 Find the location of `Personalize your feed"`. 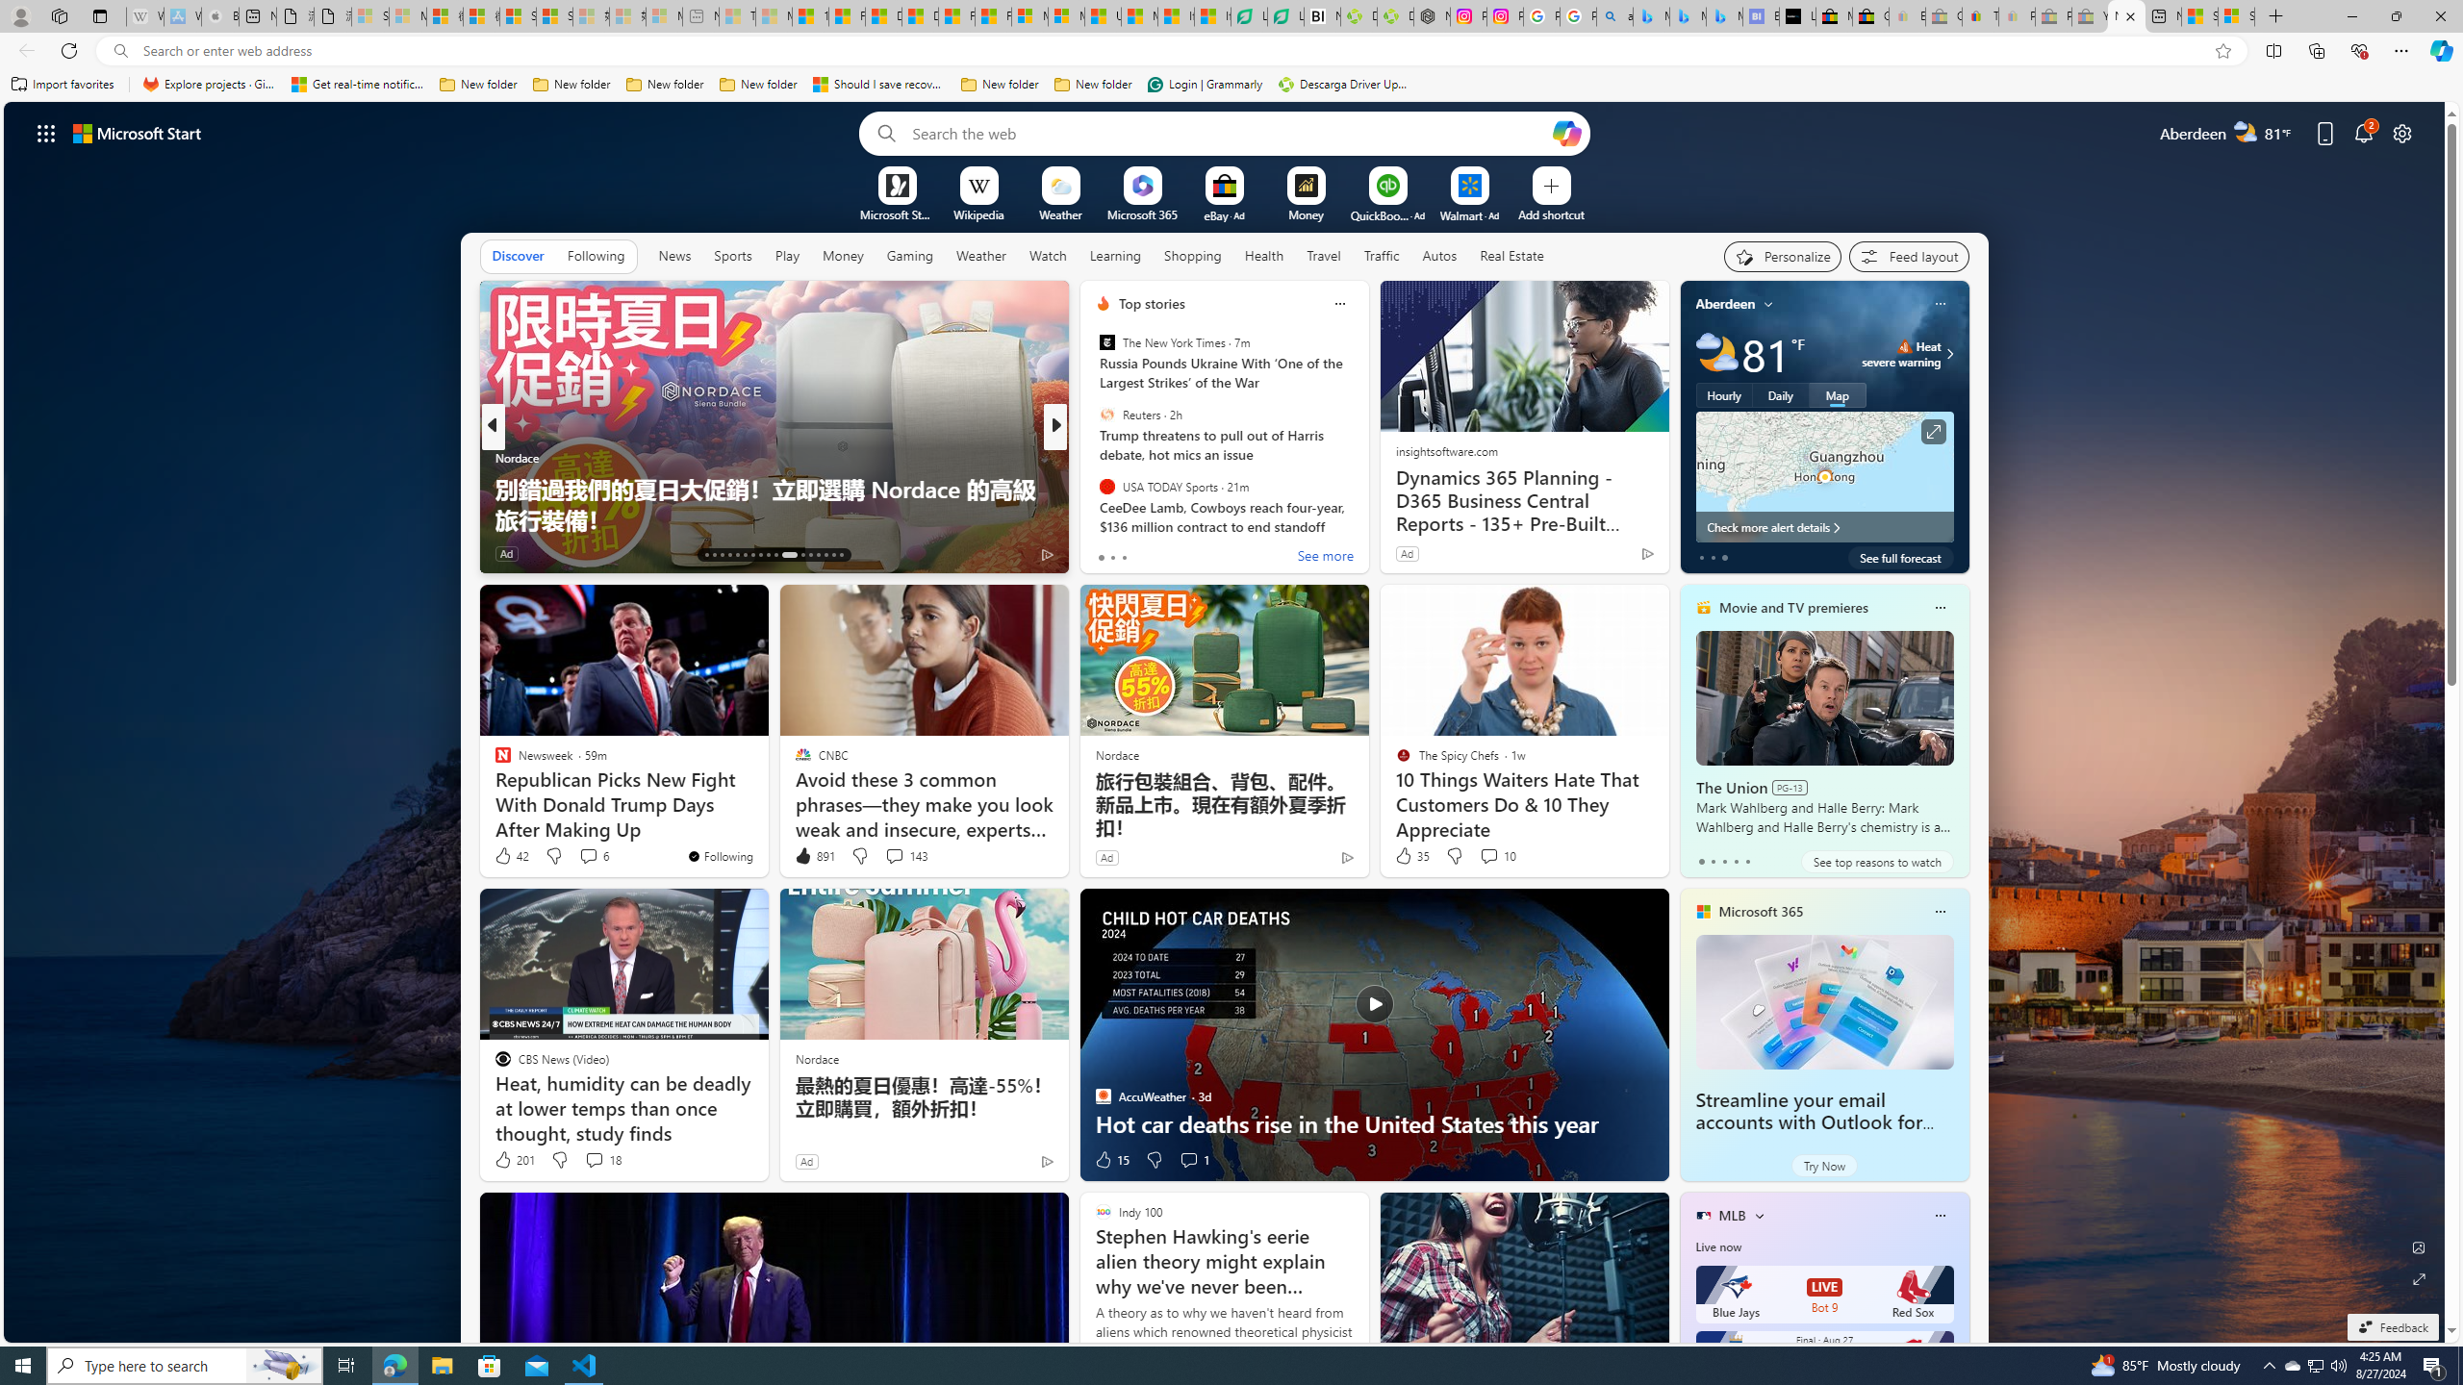

Personalize your feed" is located at coordinates (1783, 256).